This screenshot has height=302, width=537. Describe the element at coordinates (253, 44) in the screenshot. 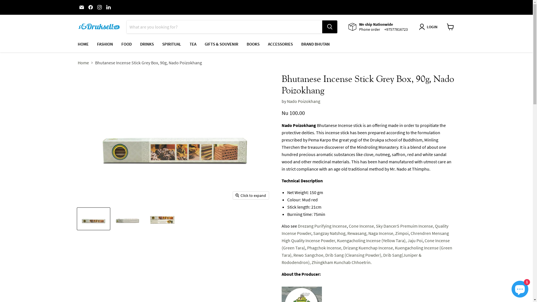

I see `BOOKS` at that location.